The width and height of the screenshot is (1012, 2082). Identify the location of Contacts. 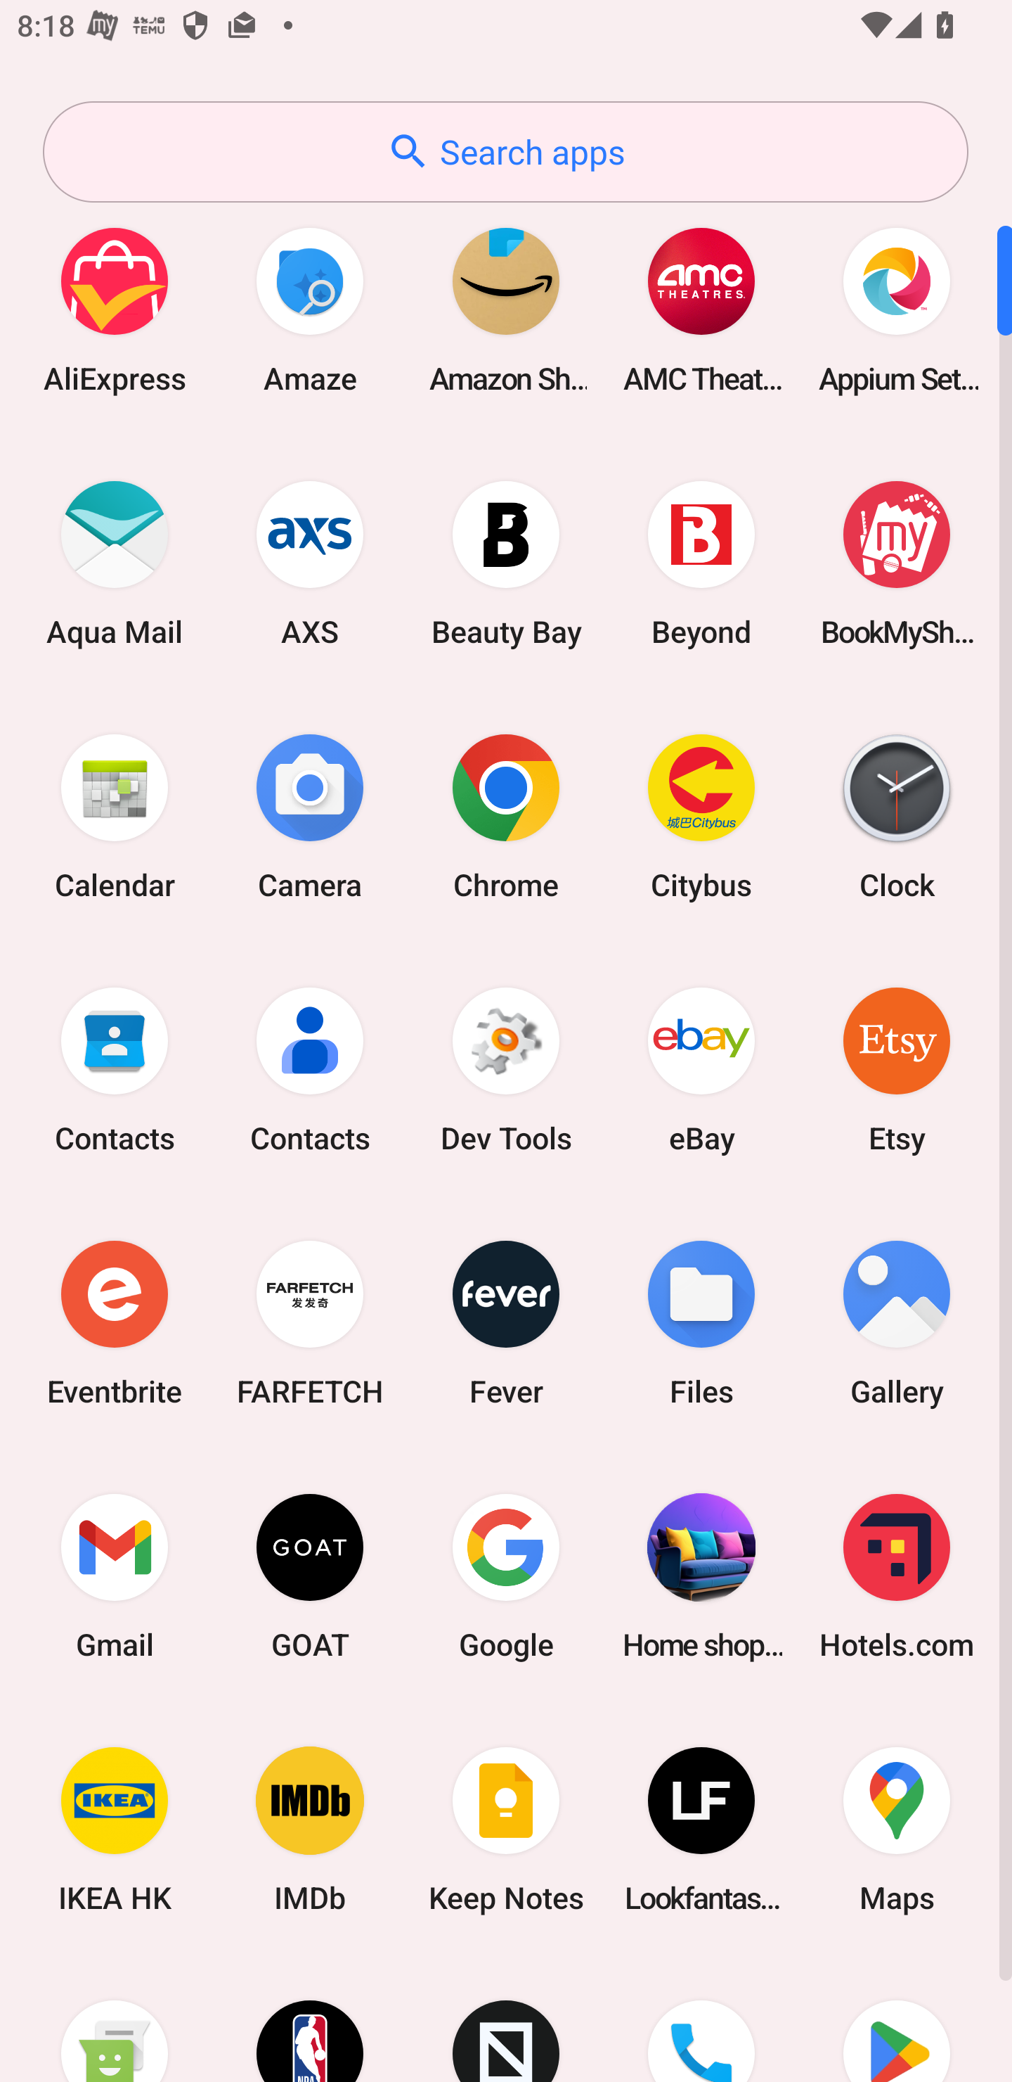
(115, 1069).